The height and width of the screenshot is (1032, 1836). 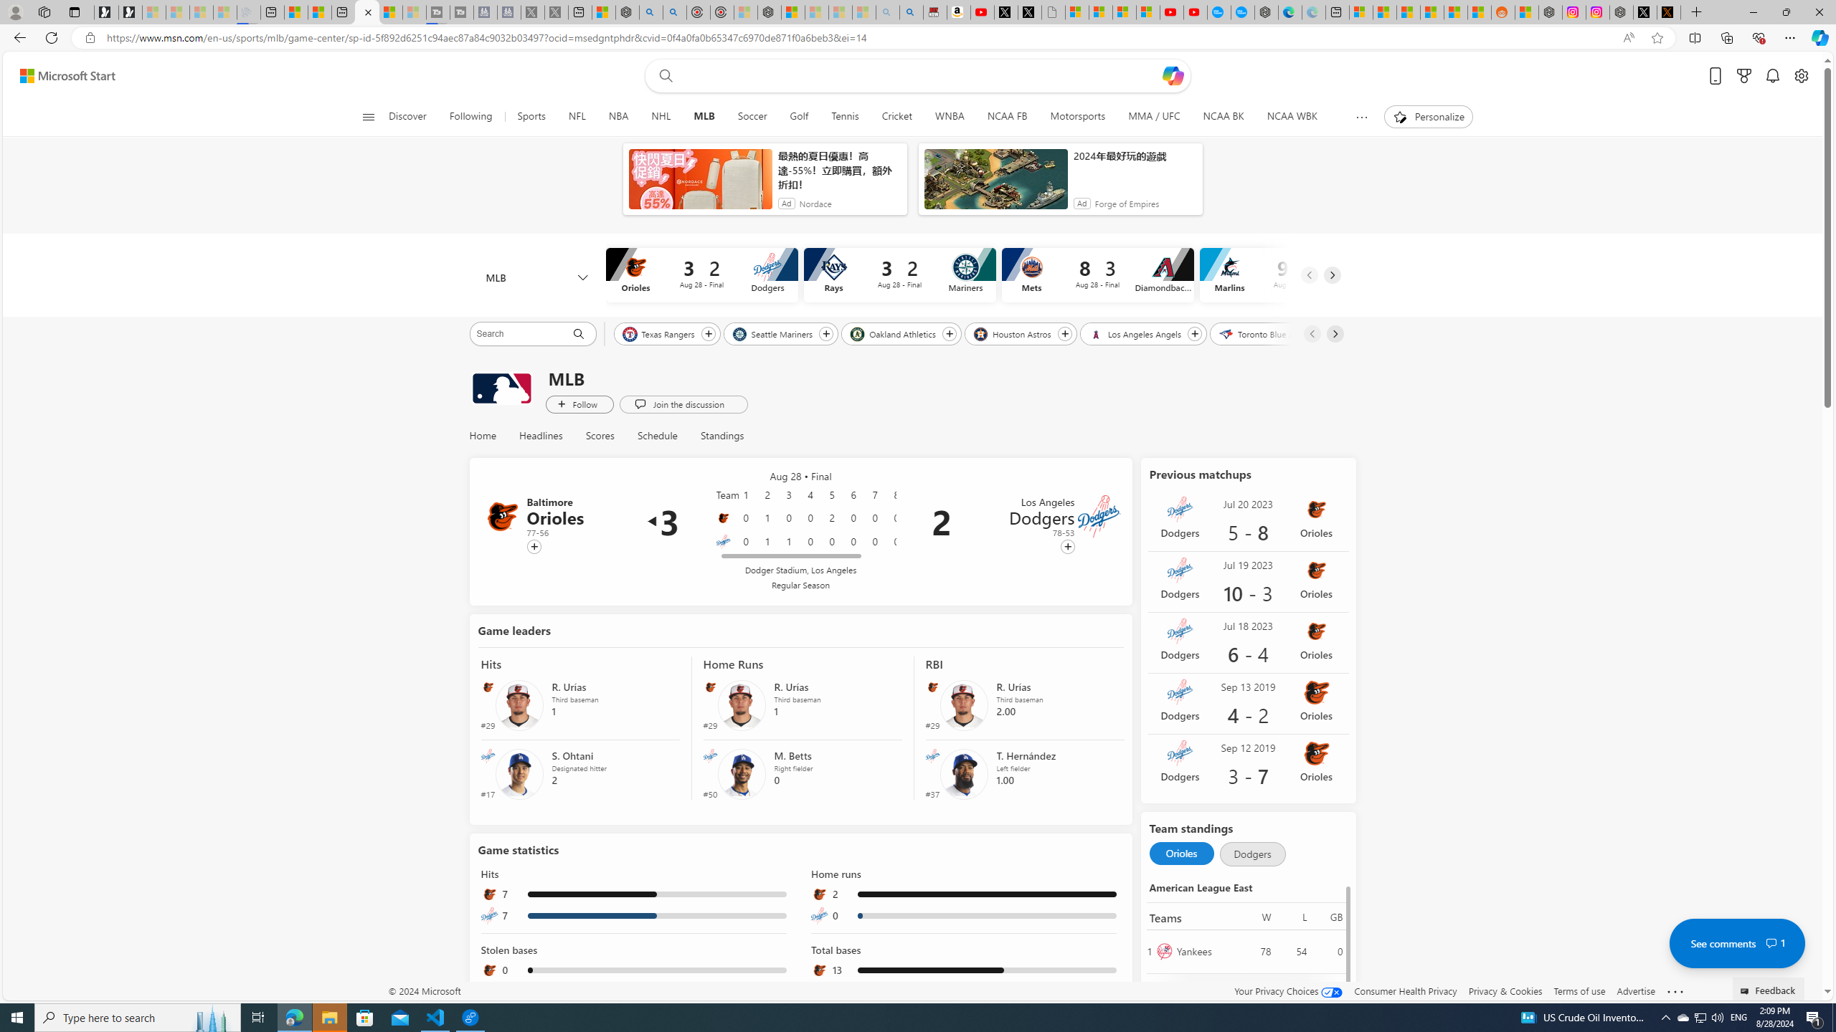 I want to click on Houston Astros, so click(x=1013, y=333).